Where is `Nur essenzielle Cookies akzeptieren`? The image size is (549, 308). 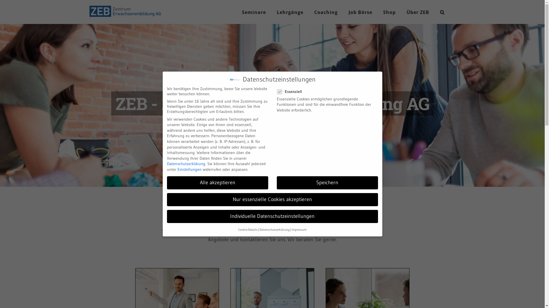 Nur essenzielle Cookies akzeptieren is located at coordinates (272, 200).